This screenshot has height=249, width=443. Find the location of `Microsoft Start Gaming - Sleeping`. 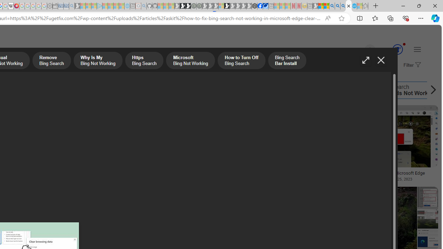

Microsoft Start Gaming - Sleeping is located at coordinates (78, 6).